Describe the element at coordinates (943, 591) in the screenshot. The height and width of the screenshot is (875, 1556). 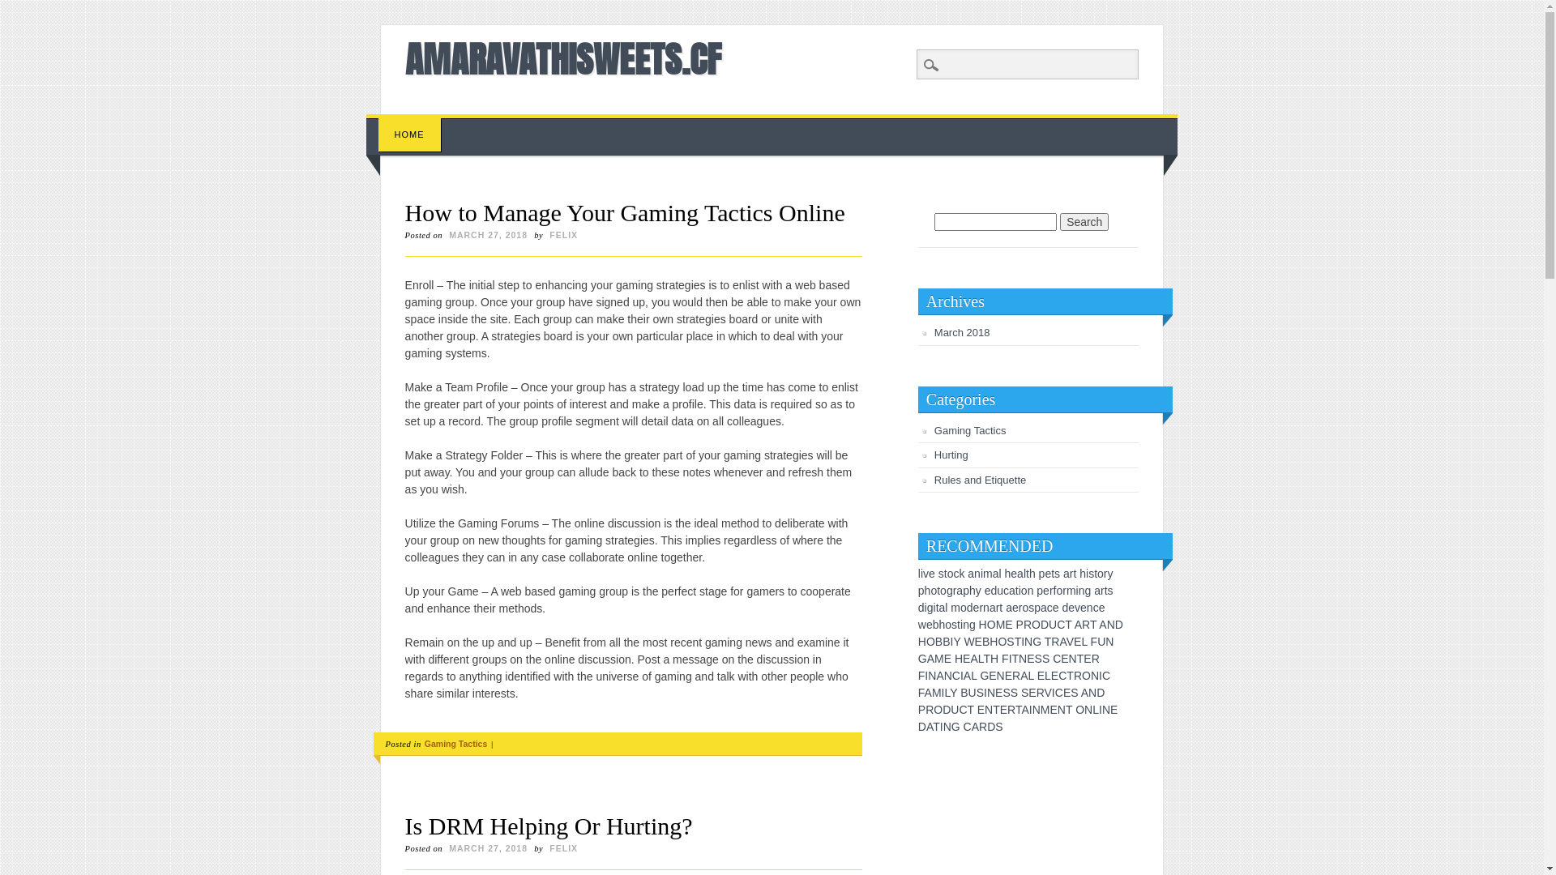
I see `o` at that location.